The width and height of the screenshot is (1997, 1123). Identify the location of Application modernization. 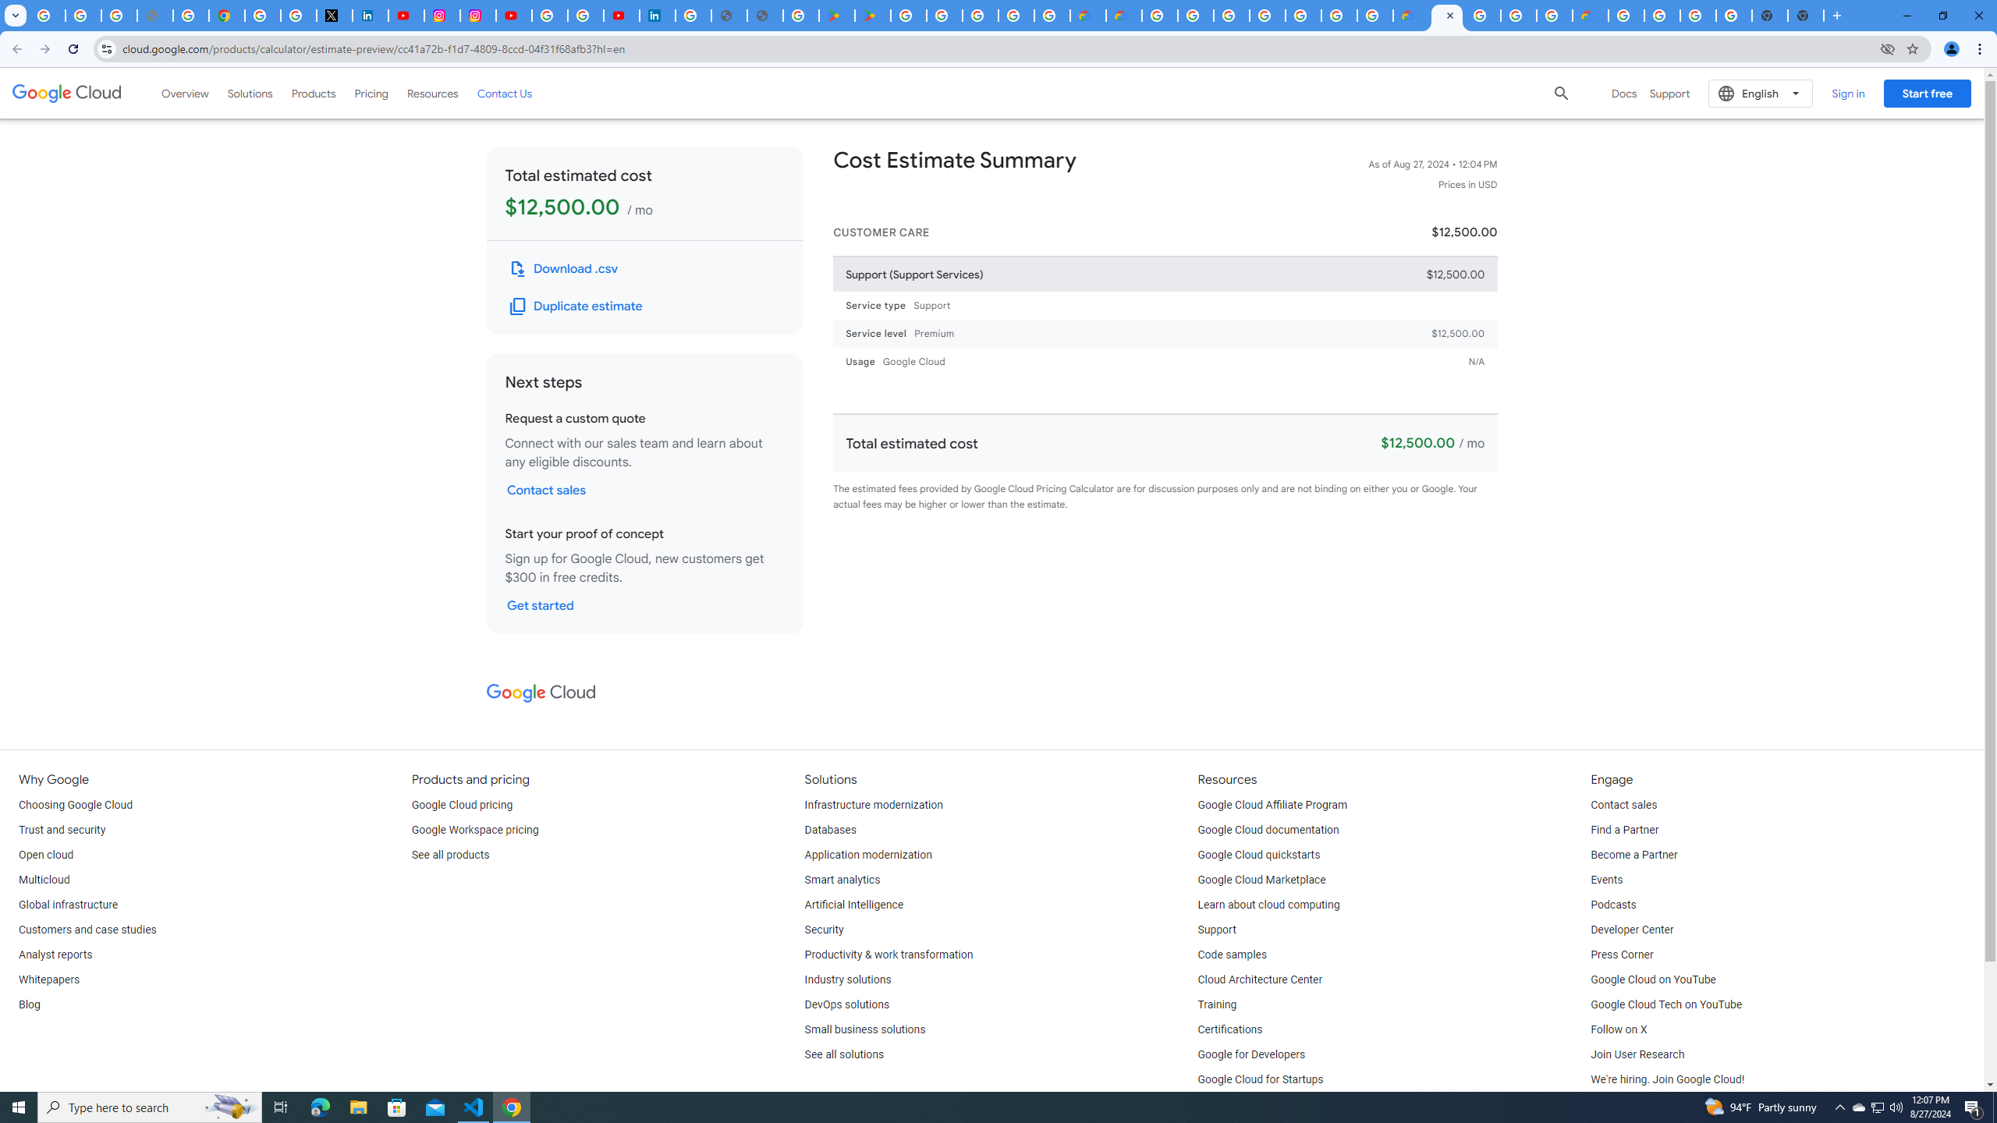
(868, 856).